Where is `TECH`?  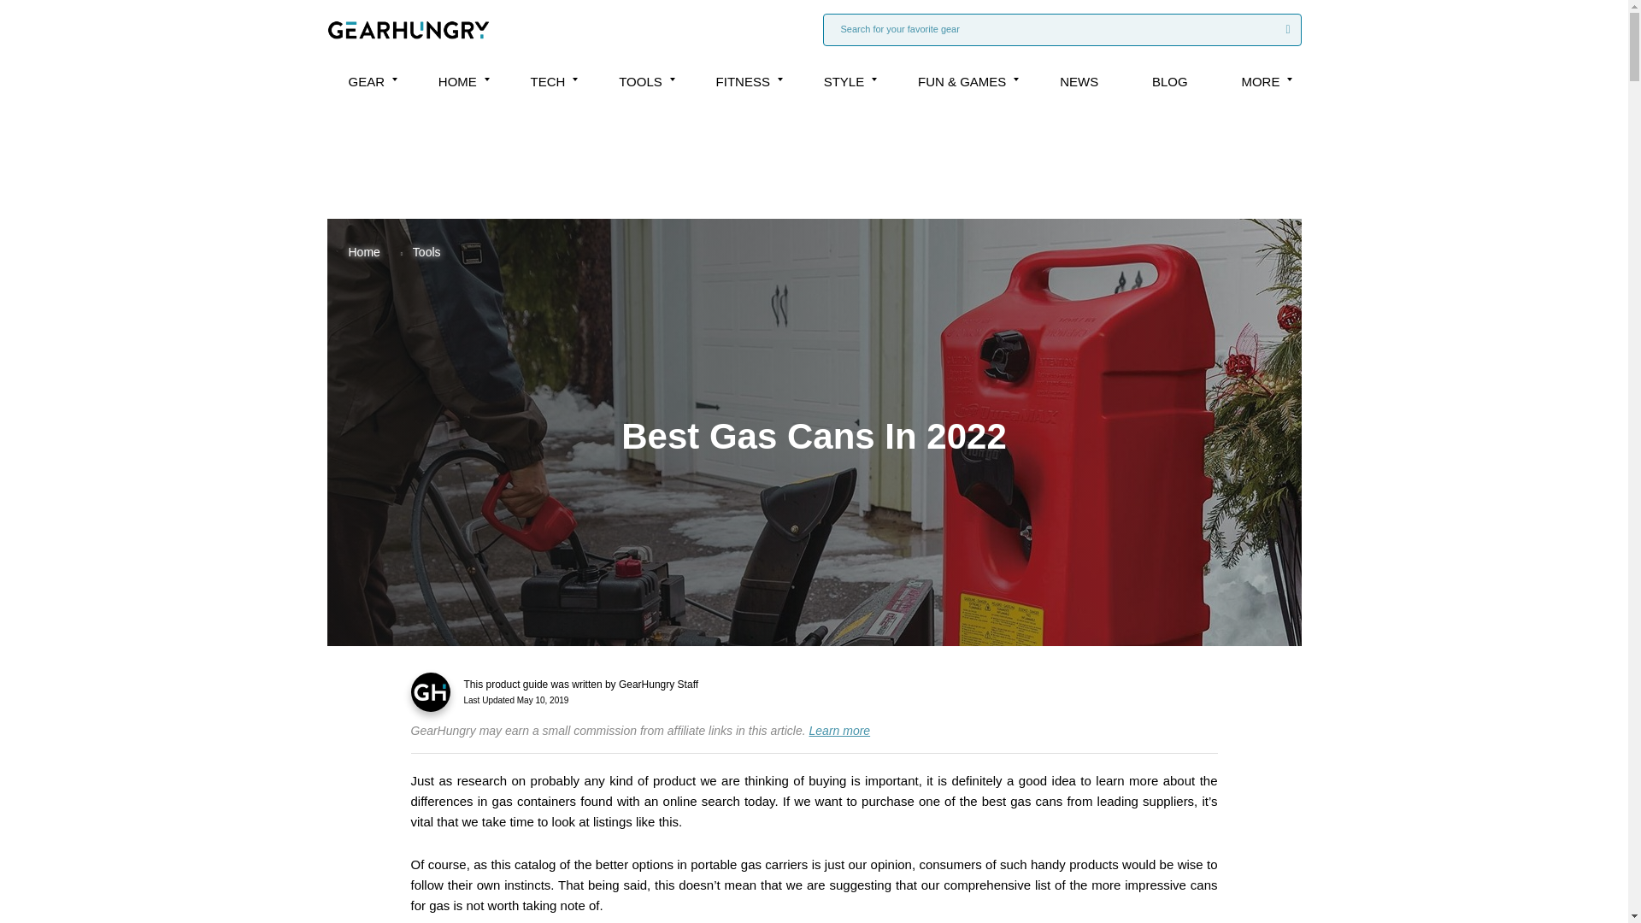 TECH is located at coordinates (548, 81).